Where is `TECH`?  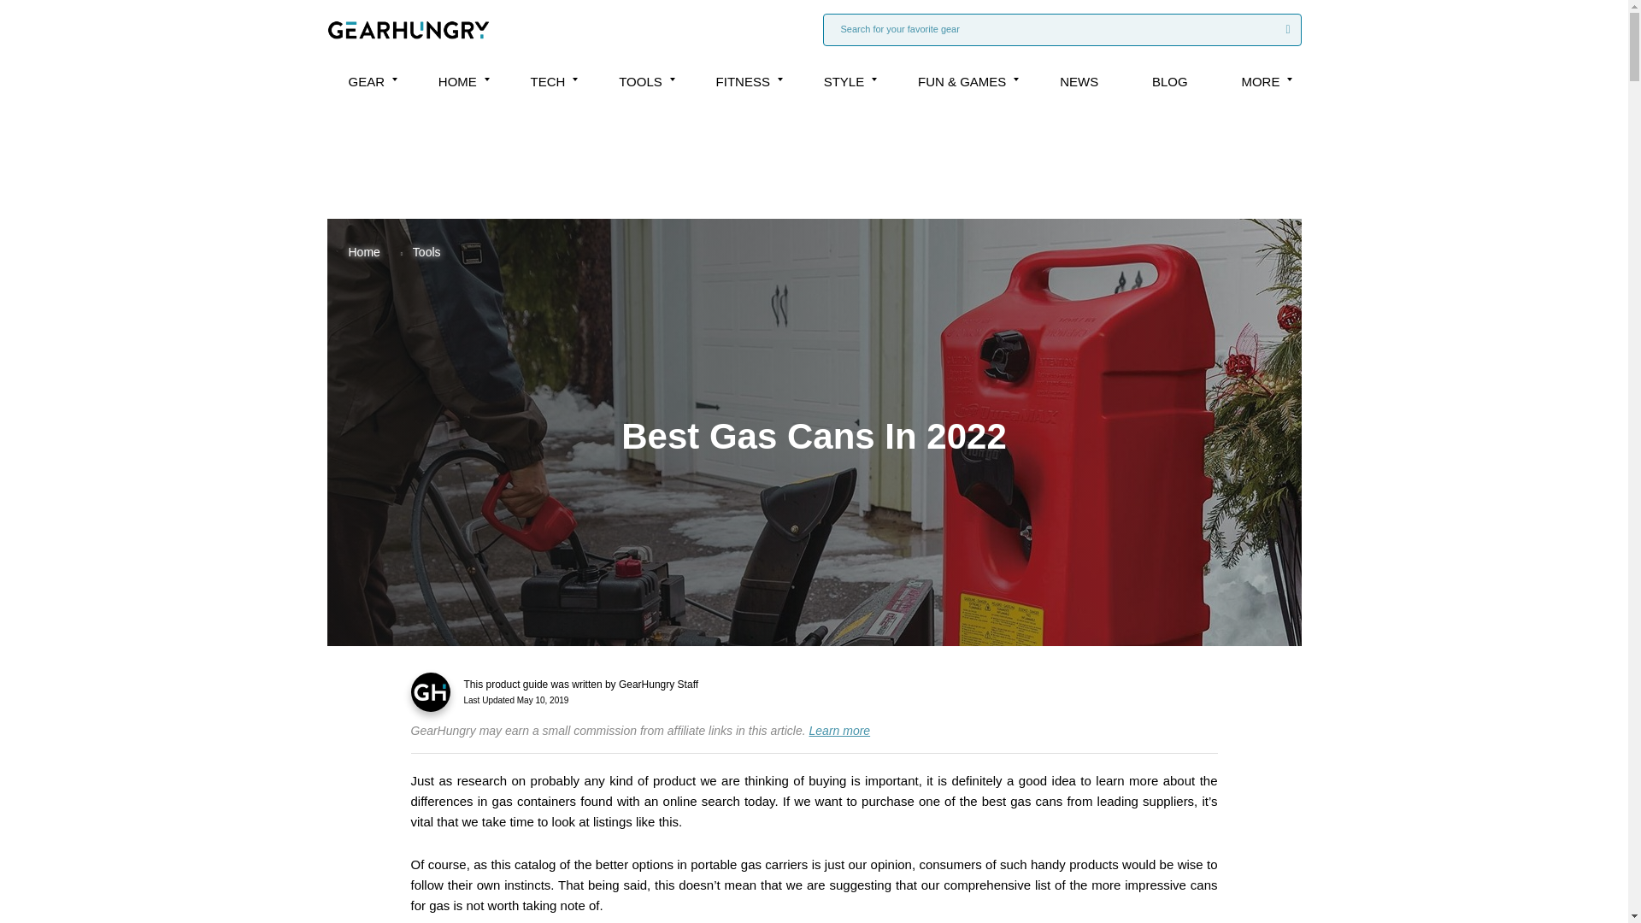 TECH is located at coordinates (548, 81).